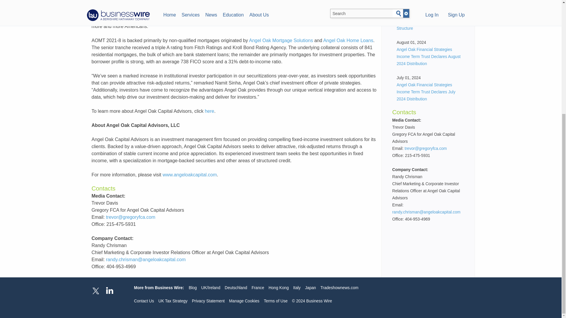 The height and width of the screenshot is (318, 566). I want to click on Angel Oak Home Loans, so click(348, 40).